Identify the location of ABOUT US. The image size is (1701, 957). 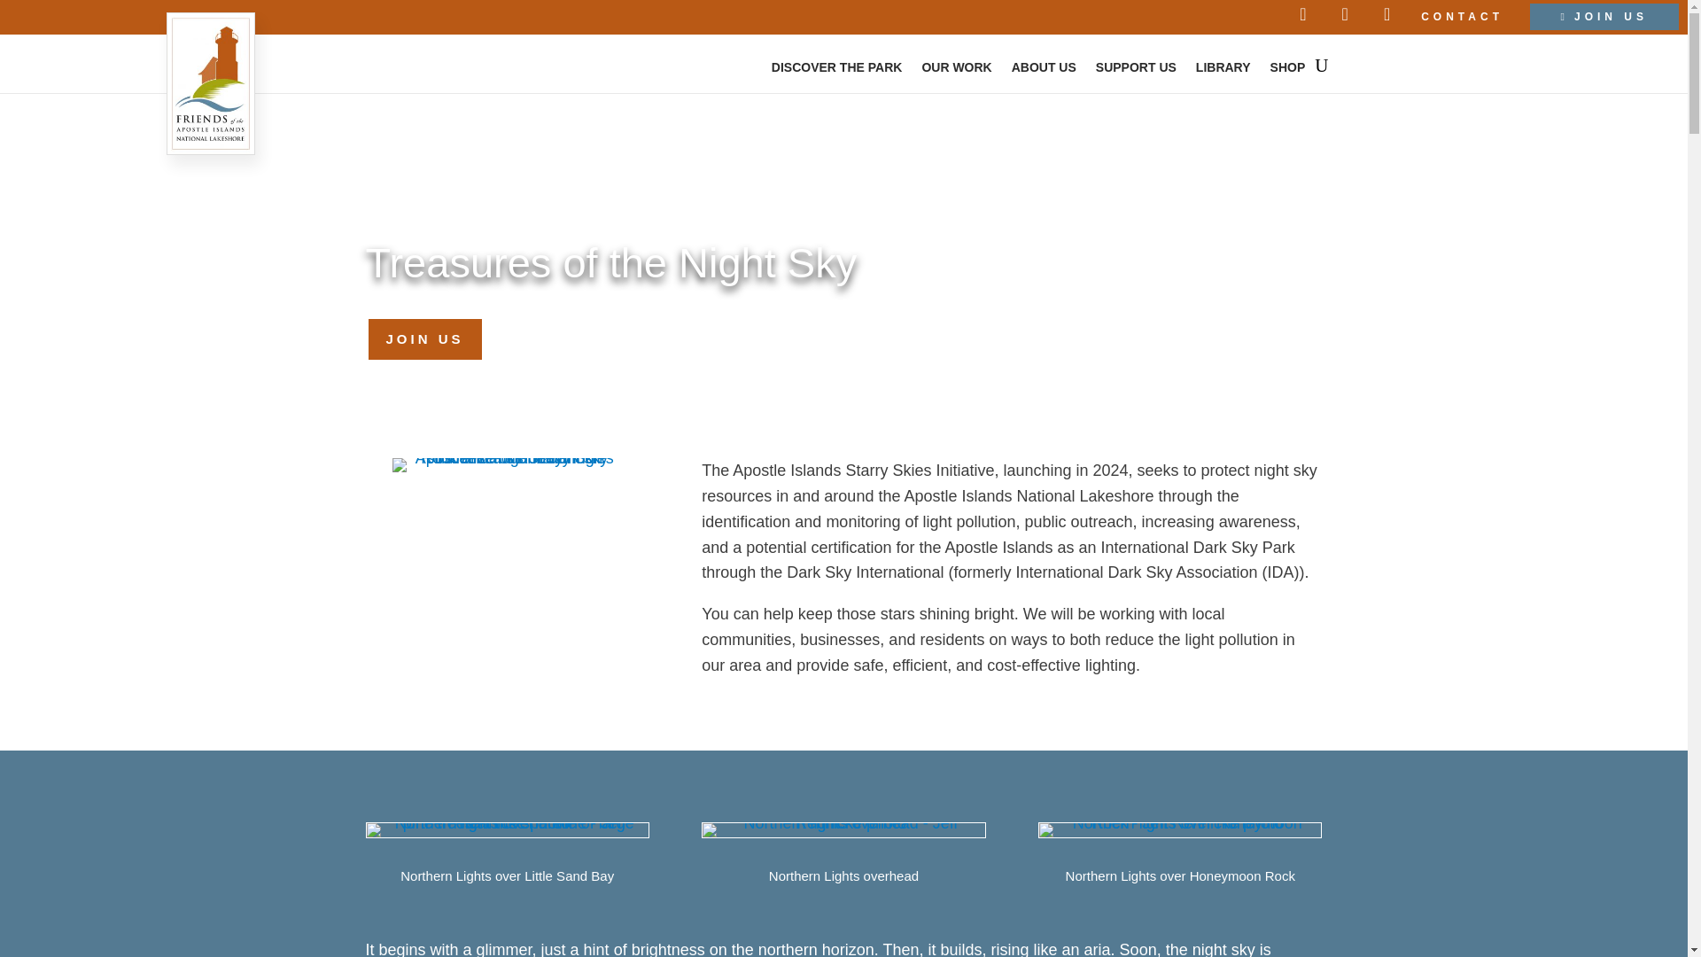
(1044, 69).